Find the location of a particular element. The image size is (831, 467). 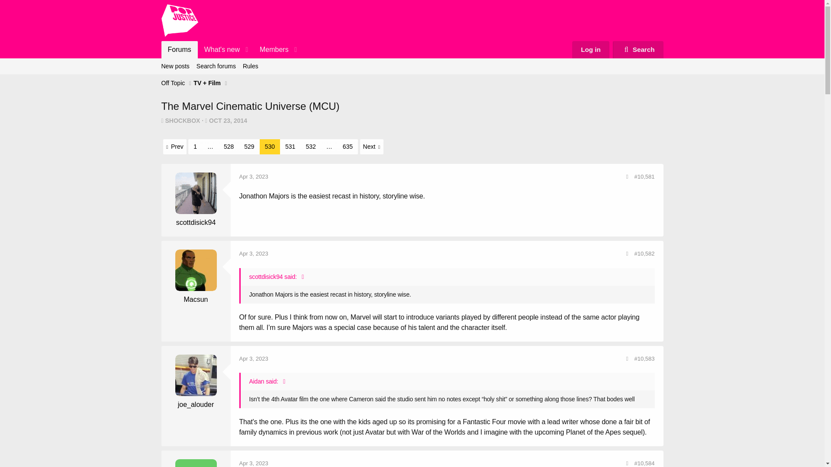

Rules is located at coordinates (250, 66).